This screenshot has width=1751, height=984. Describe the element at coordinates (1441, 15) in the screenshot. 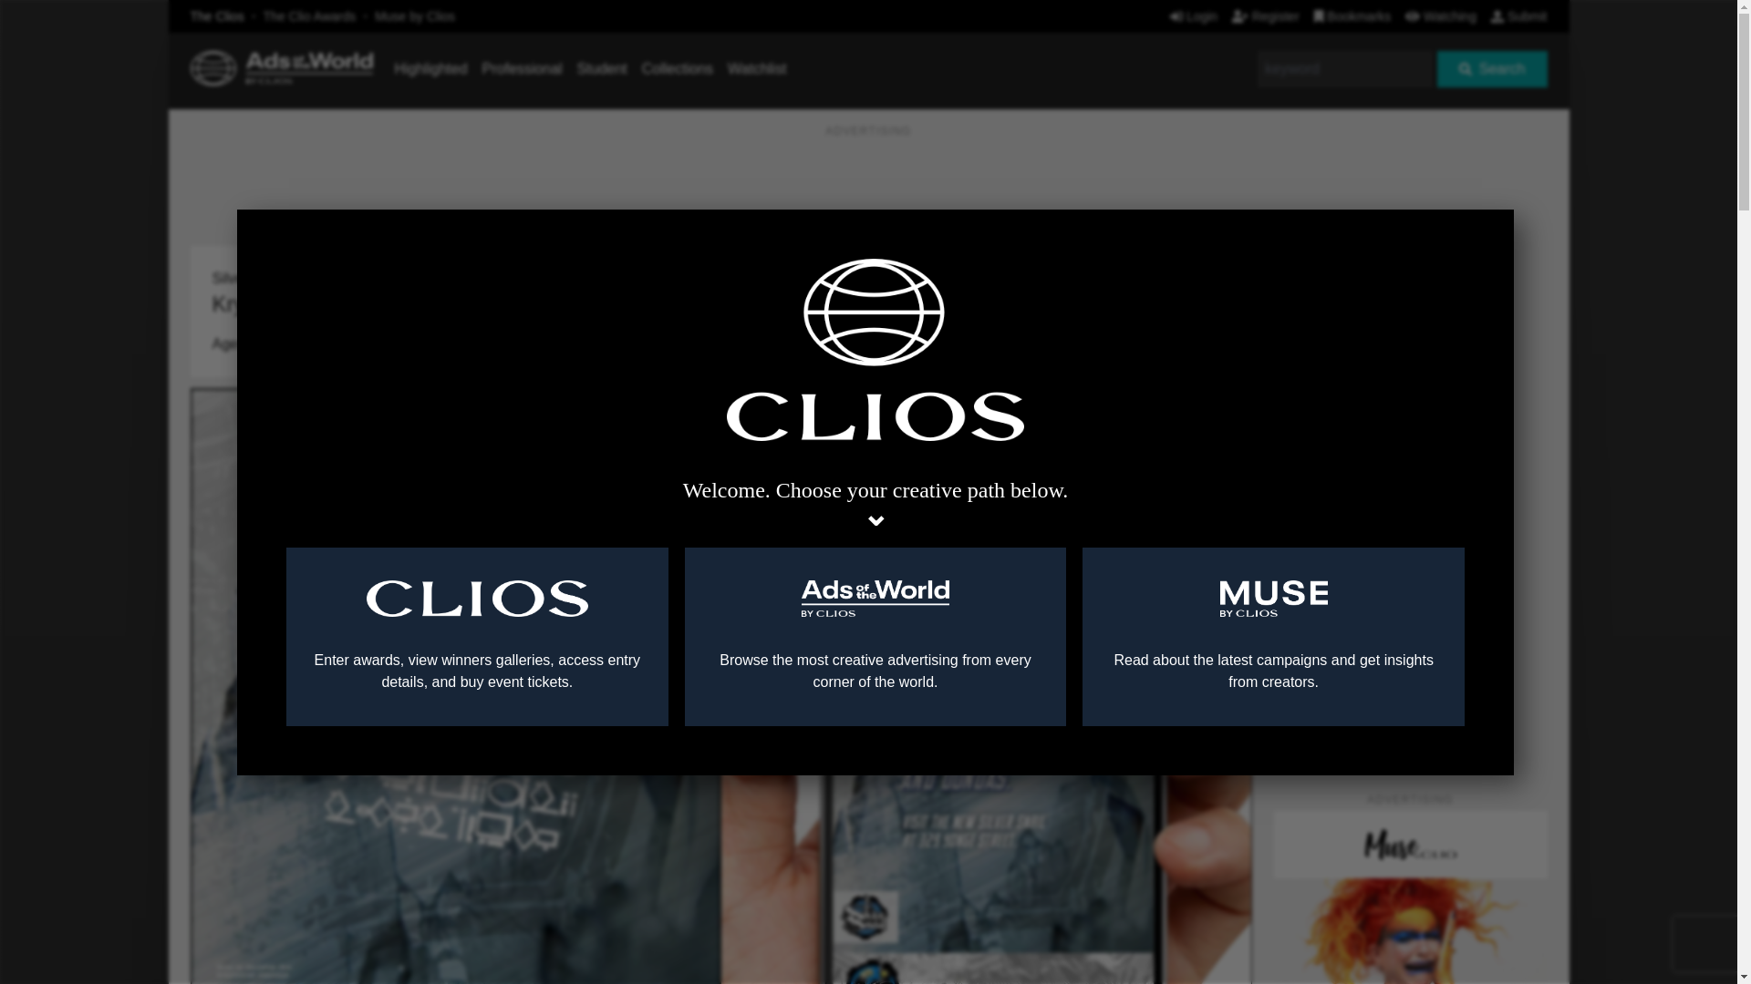

I see `Watching` at that location.